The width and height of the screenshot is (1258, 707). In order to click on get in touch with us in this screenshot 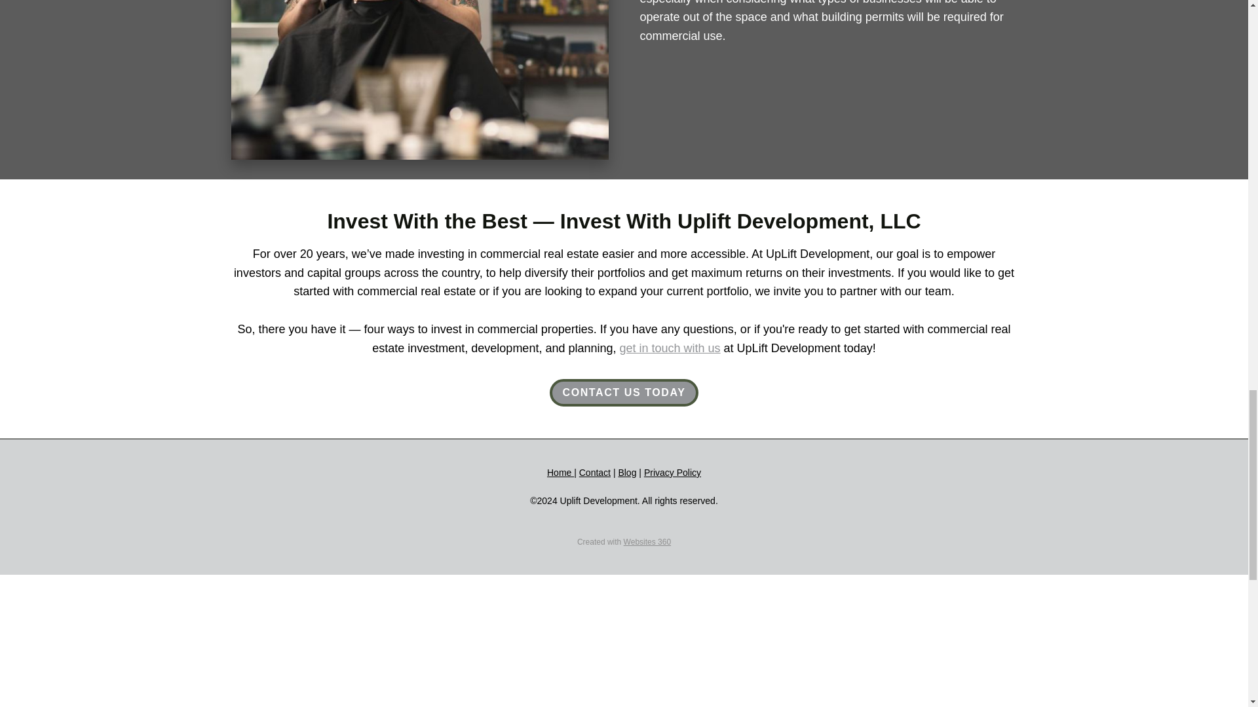, I will do `click(670, 348)`.